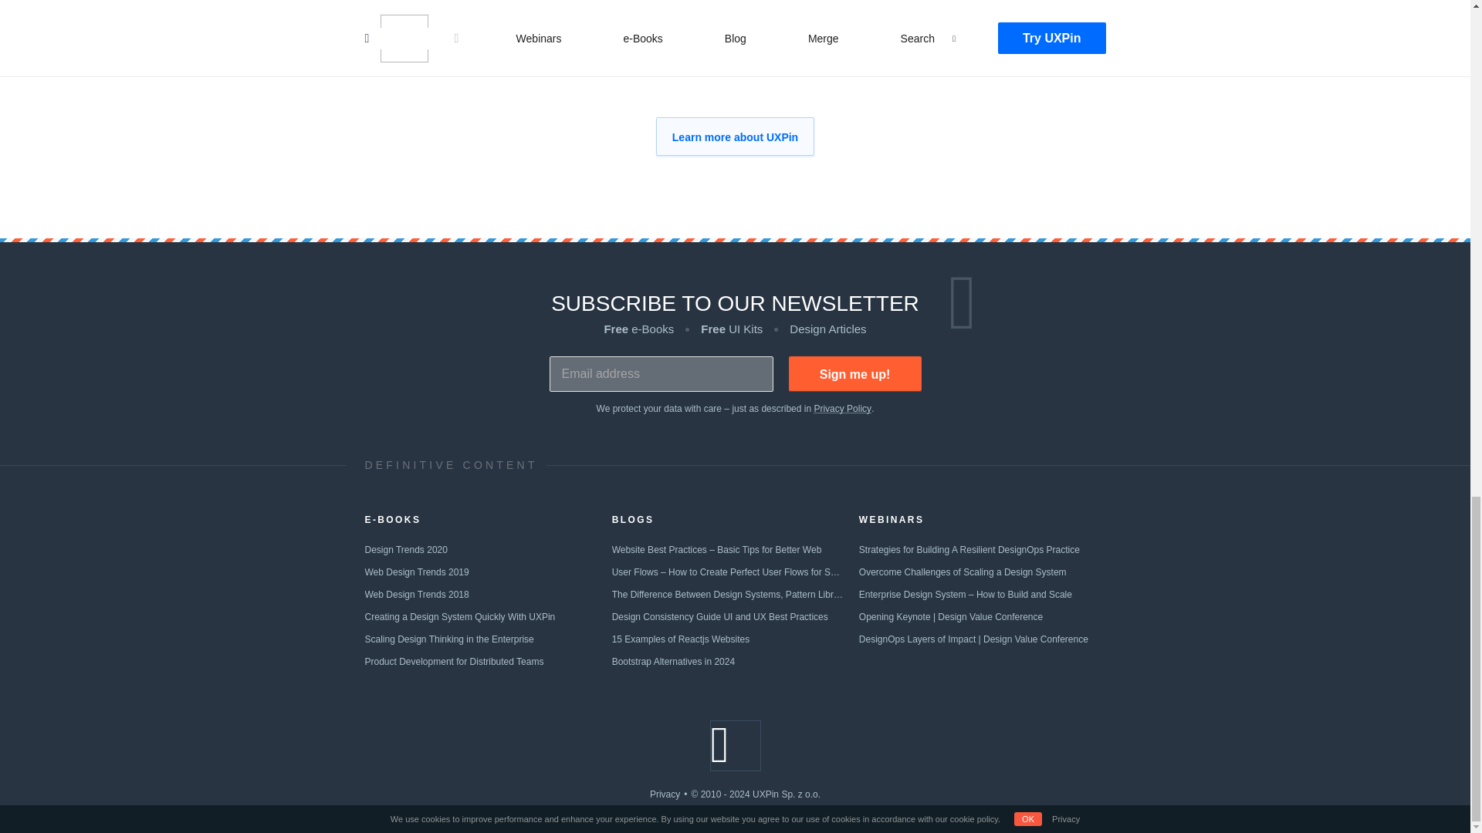  What do you see at coordinates (673, 662) in the screenshot?
I see `Bootstrap Alternatives in 2024` at bounding box center [673, 662].